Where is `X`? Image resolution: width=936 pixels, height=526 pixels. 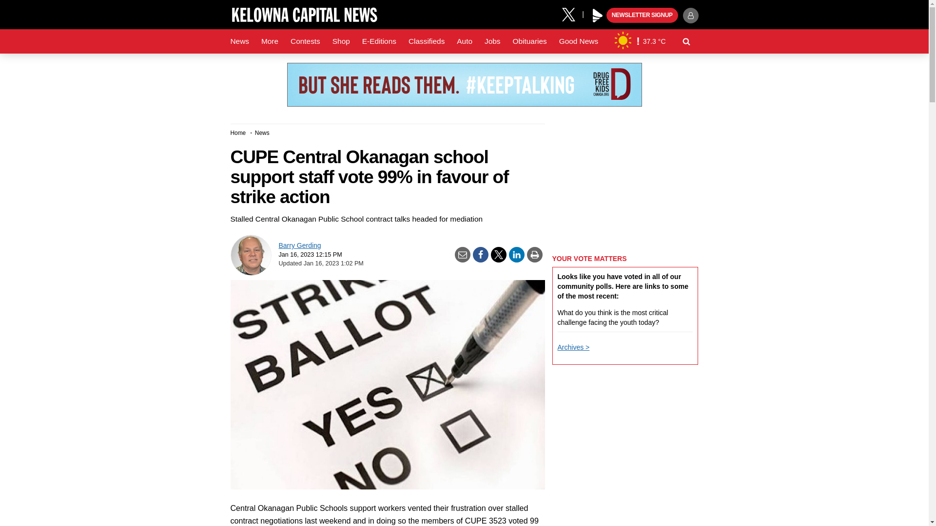 X is located at coordinates (572, 14).